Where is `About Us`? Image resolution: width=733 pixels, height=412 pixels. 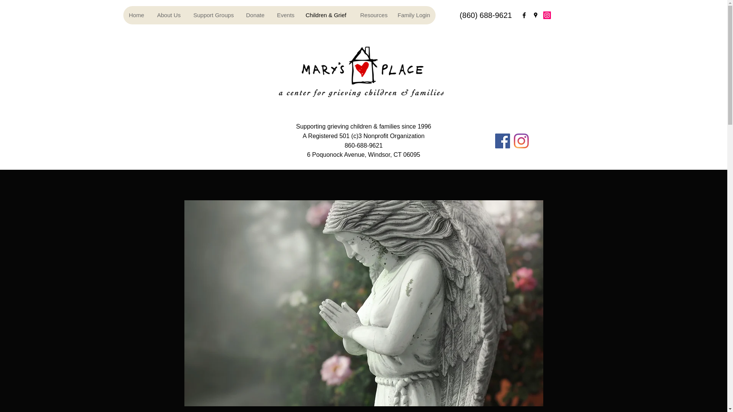 About Us is located at coordinates (169, 15).